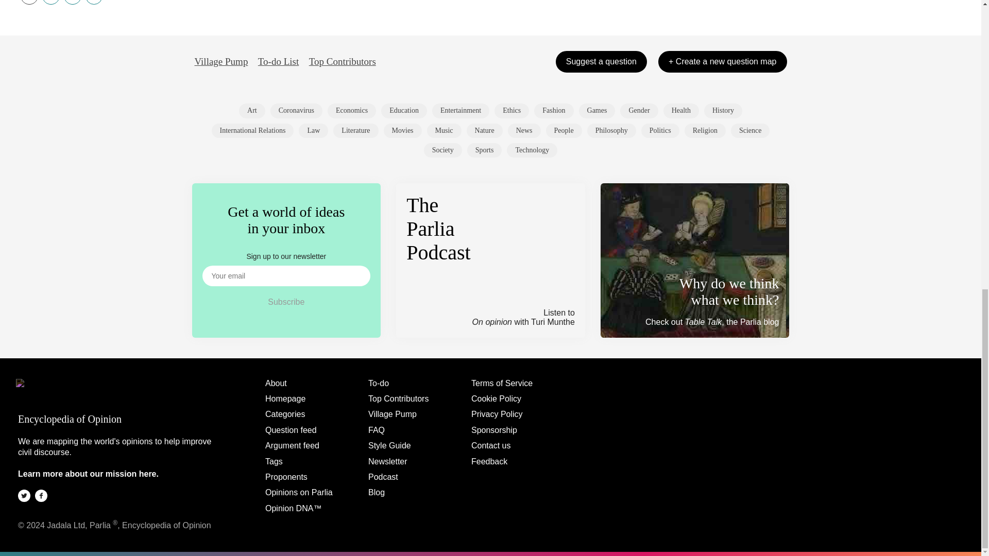  I want to click on Category item, so click(296, 110).